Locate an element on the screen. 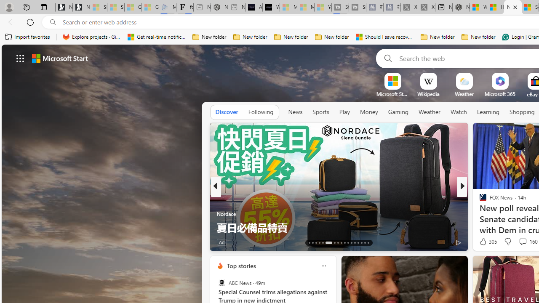 The width and height of the screenshot is (539, 303). Nordace - #1 Japanese Best-Seller - Siena Smart Backpack is located at coordinates (219, 8).